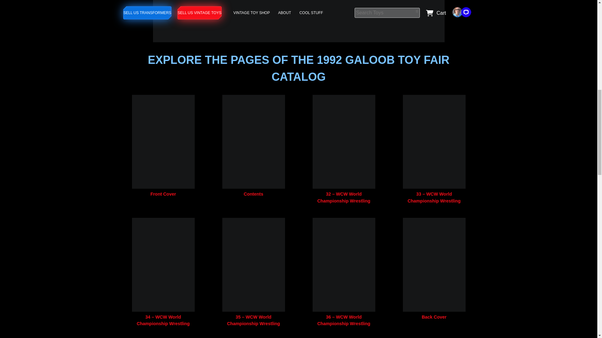 This screenshot has height=338, width=602. I want to click on Front Cover, so click(163, 194).